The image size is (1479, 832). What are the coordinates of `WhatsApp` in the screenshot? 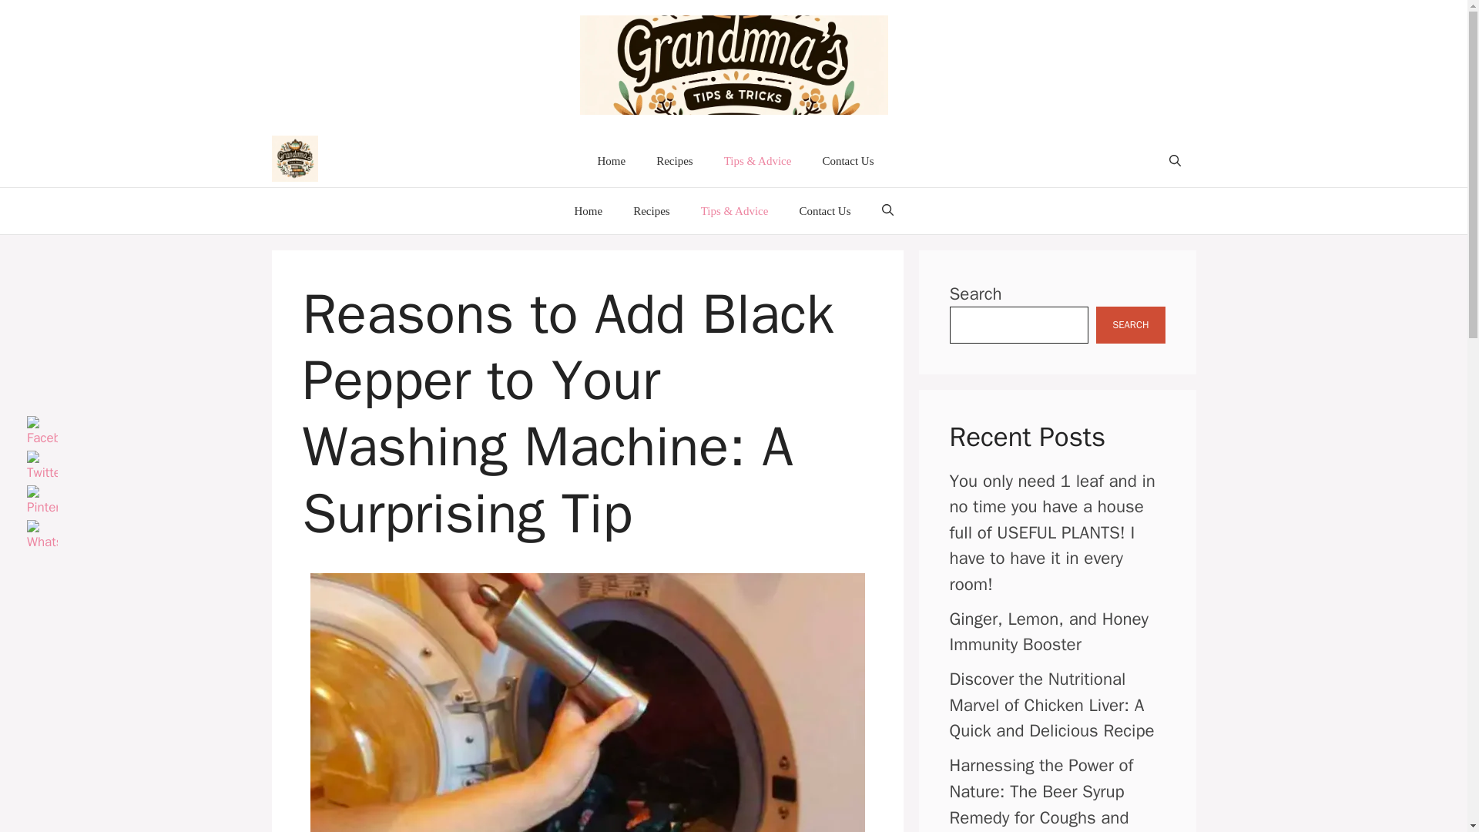 It's located at (42, 536).